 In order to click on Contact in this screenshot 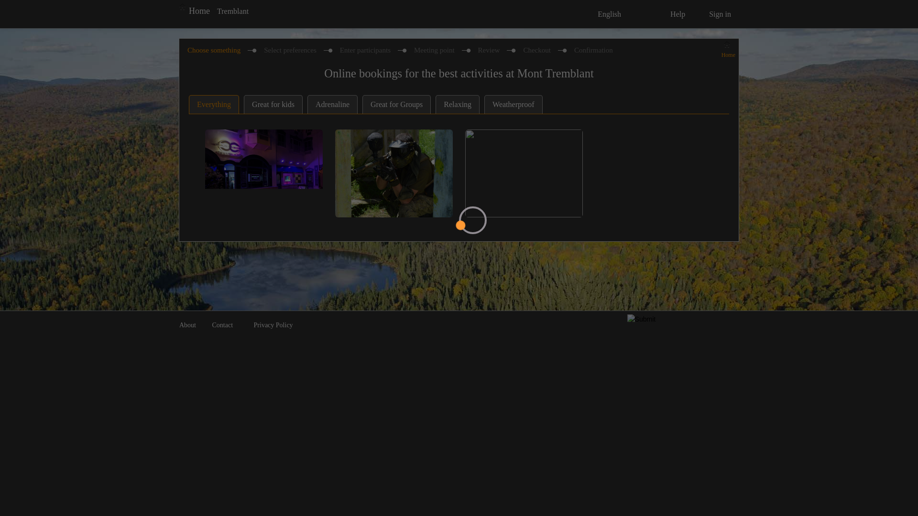, I will do `click(224, 325)`.